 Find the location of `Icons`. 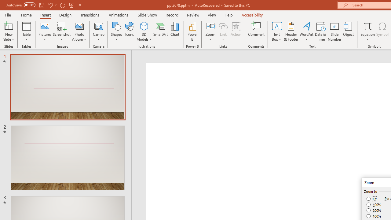

Icons is located at coordinates (130, 31).